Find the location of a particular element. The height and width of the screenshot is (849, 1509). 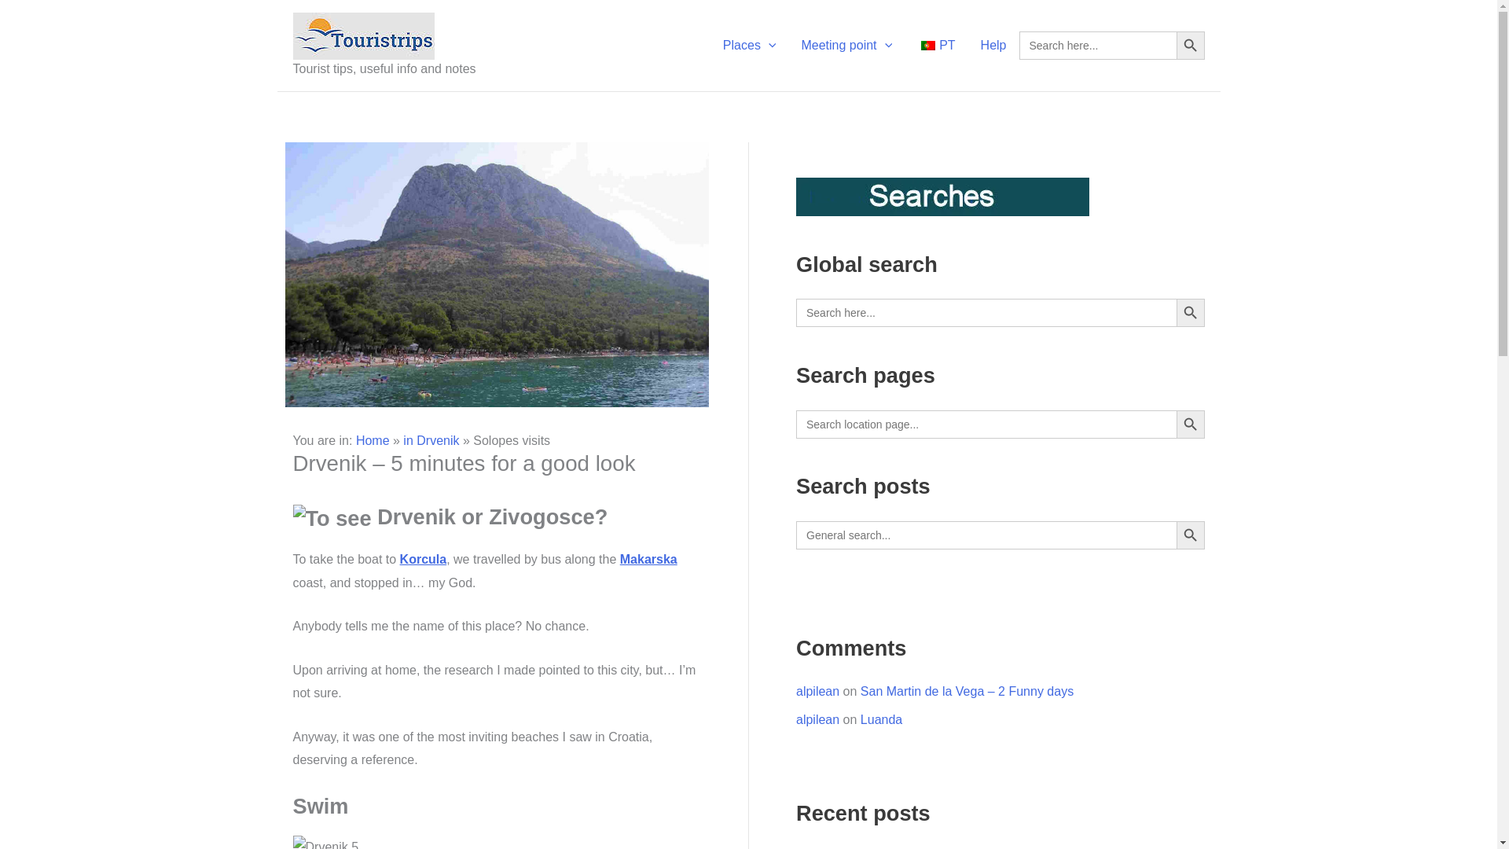

Korcula is located at coordinates (423, 560).